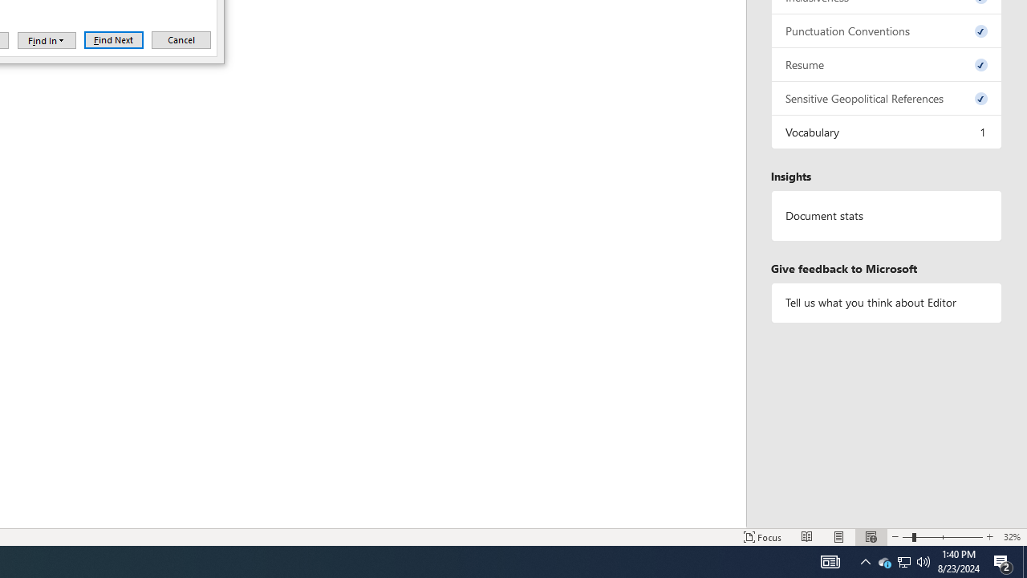 The height and width of the screenshot is (578, 1027). Describe the element at coordinates (884, 562) in the screenshot. I see `Show desktop` at that location.